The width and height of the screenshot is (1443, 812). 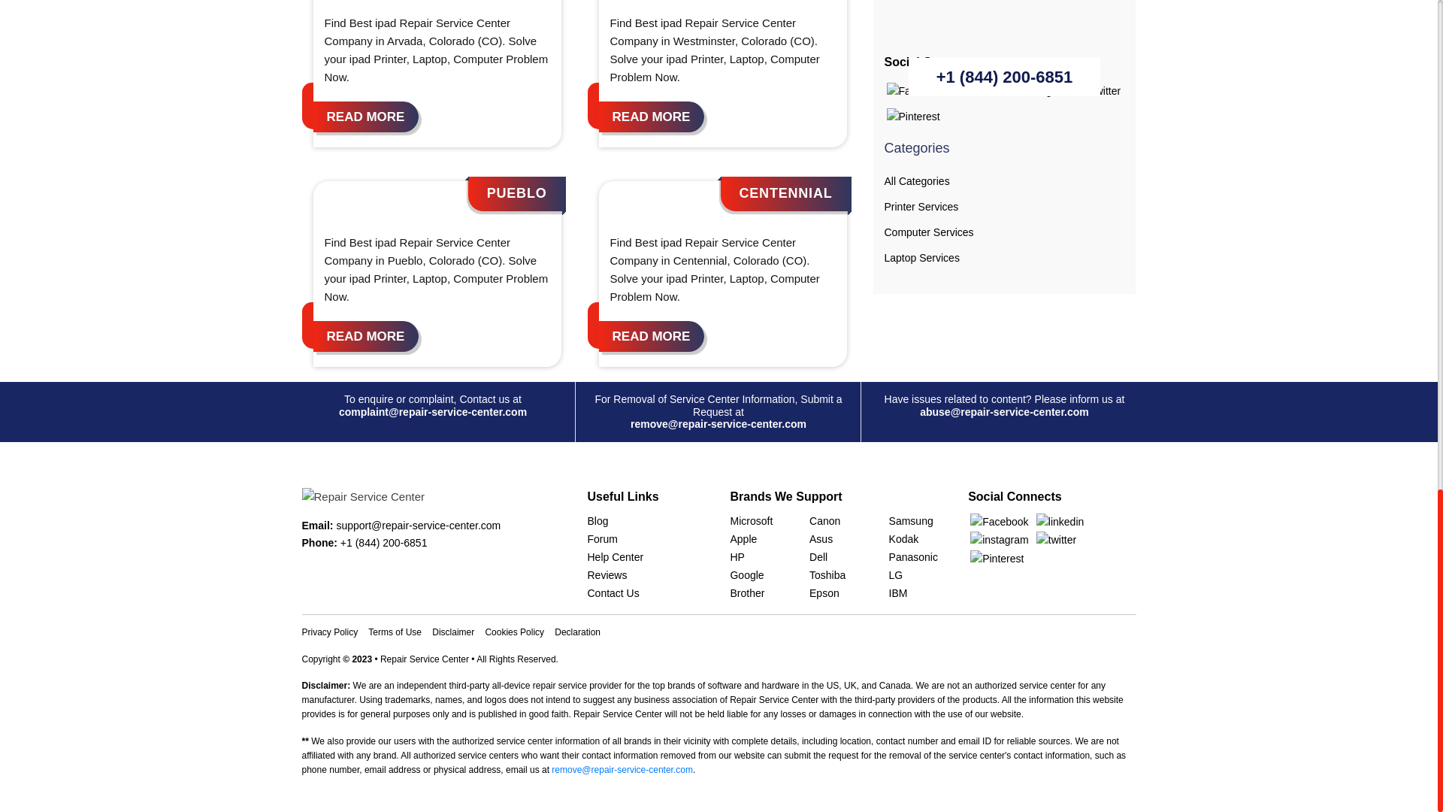 What do you see at coordinates (651, 335) in the screenshot?
I see `READ MORE` at bounding box center [651, 335].